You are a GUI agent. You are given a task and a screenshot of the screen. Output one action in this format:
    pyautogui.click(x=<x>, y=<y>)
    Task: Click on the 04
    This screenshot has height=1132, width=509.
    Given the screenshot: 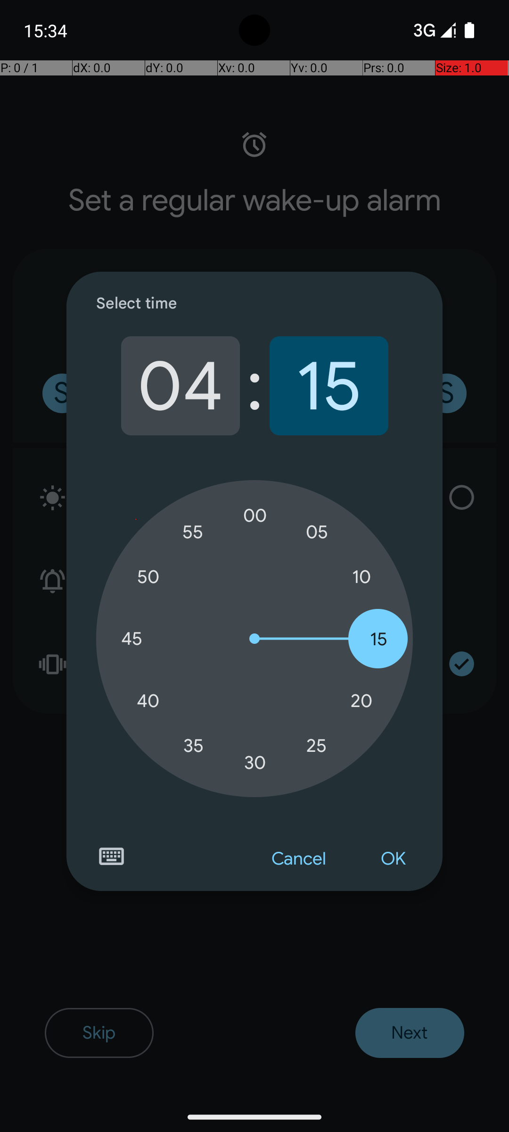 What is the action you would take?
    pyautogui.click(x=180, y=386)
    